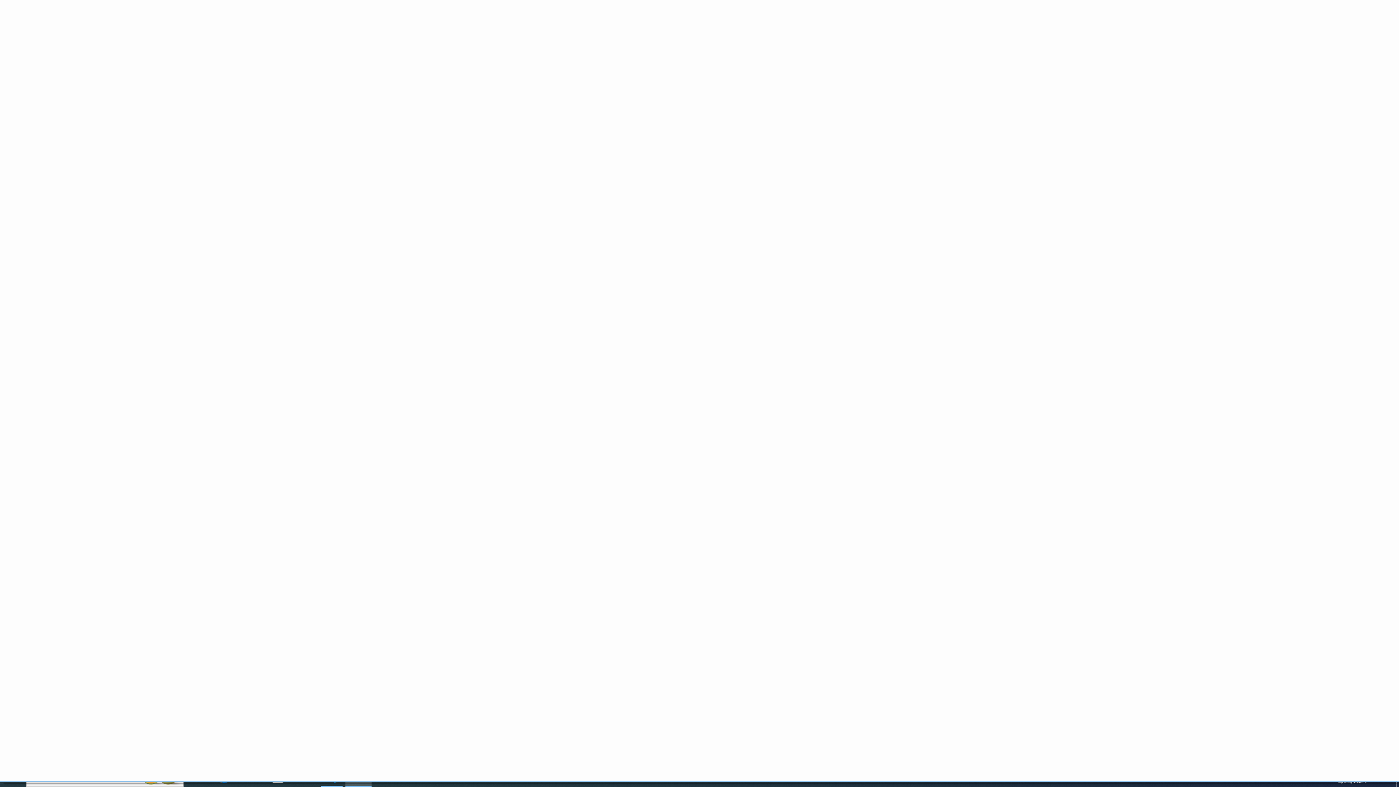  I want to click on Automate, so click(321, 27).